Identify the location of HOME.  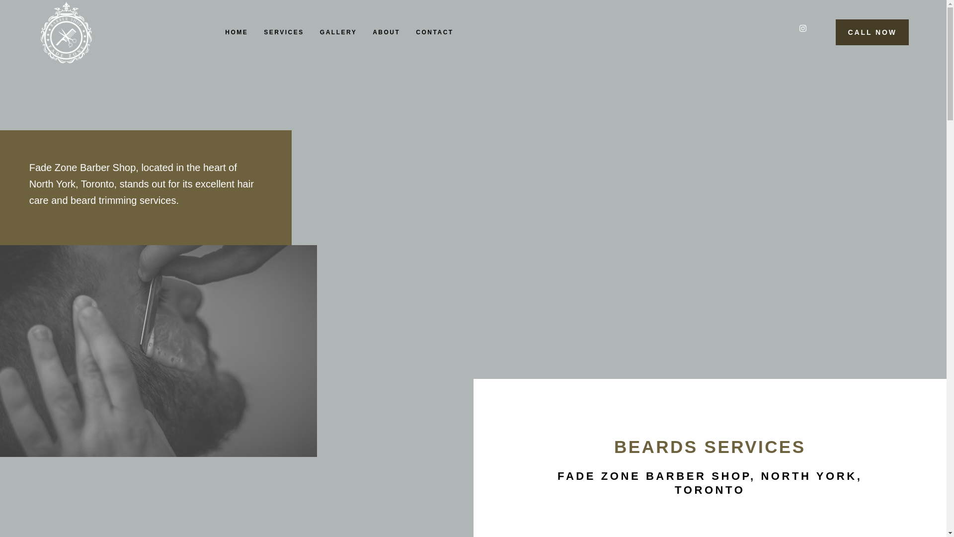
(237, 32).